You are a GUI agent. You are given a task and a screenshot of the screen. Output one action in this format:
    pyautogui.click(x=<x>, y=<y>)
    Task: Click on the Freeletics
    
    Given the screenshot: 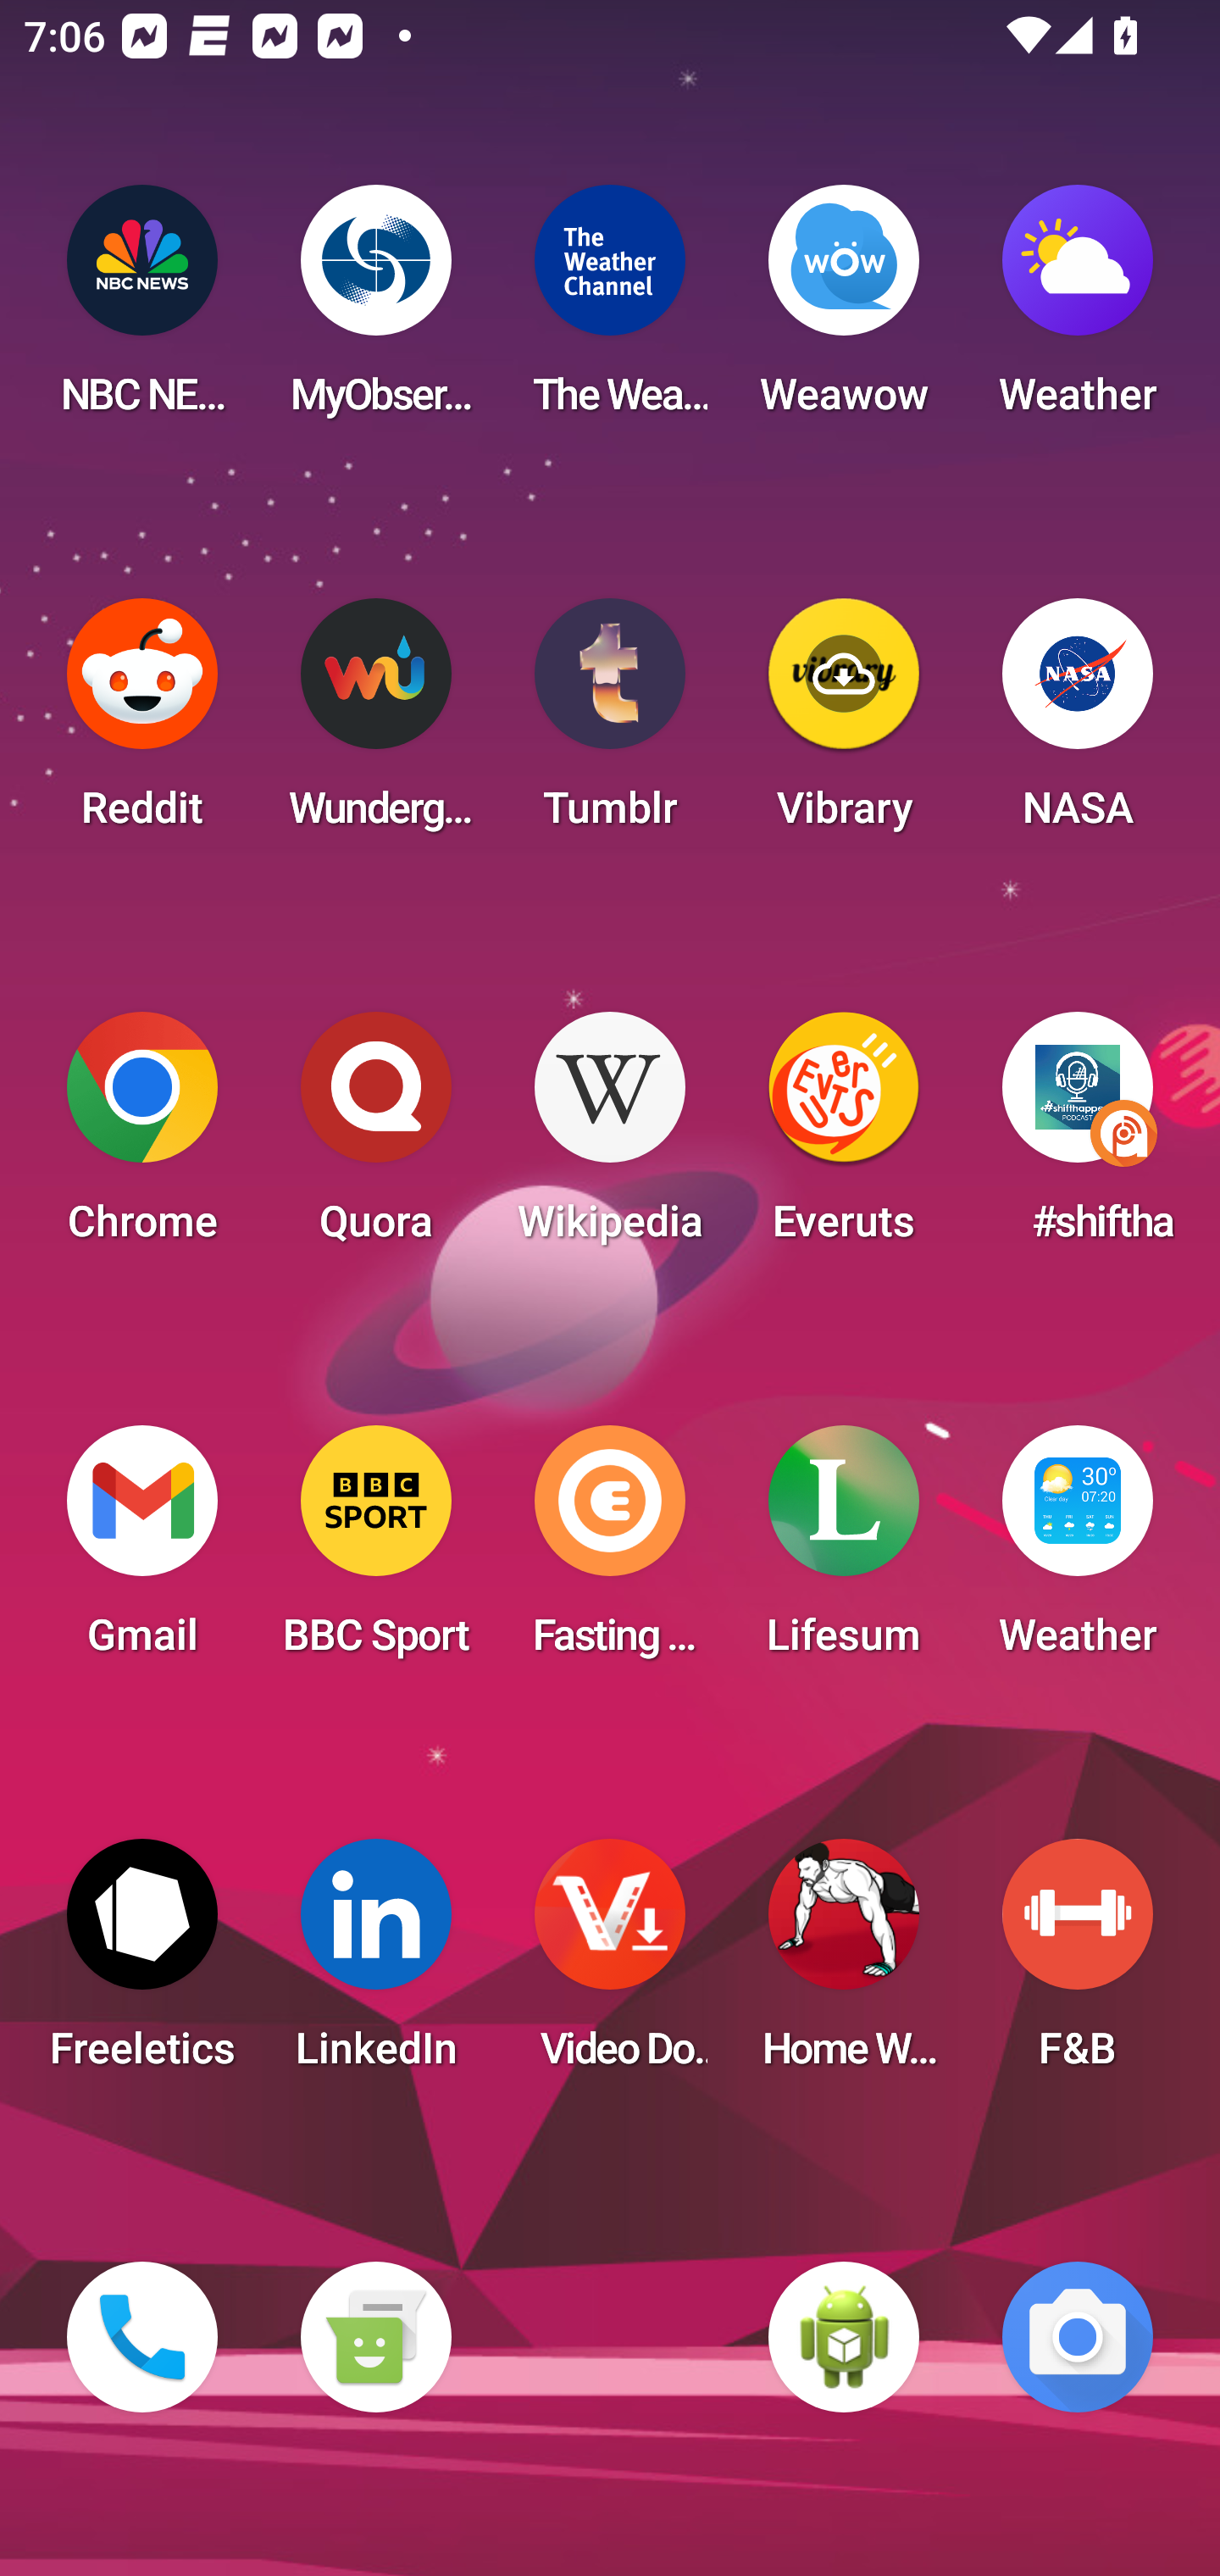 What is the action you would take?
    pyautogui.click(x=142, y=1964)
    